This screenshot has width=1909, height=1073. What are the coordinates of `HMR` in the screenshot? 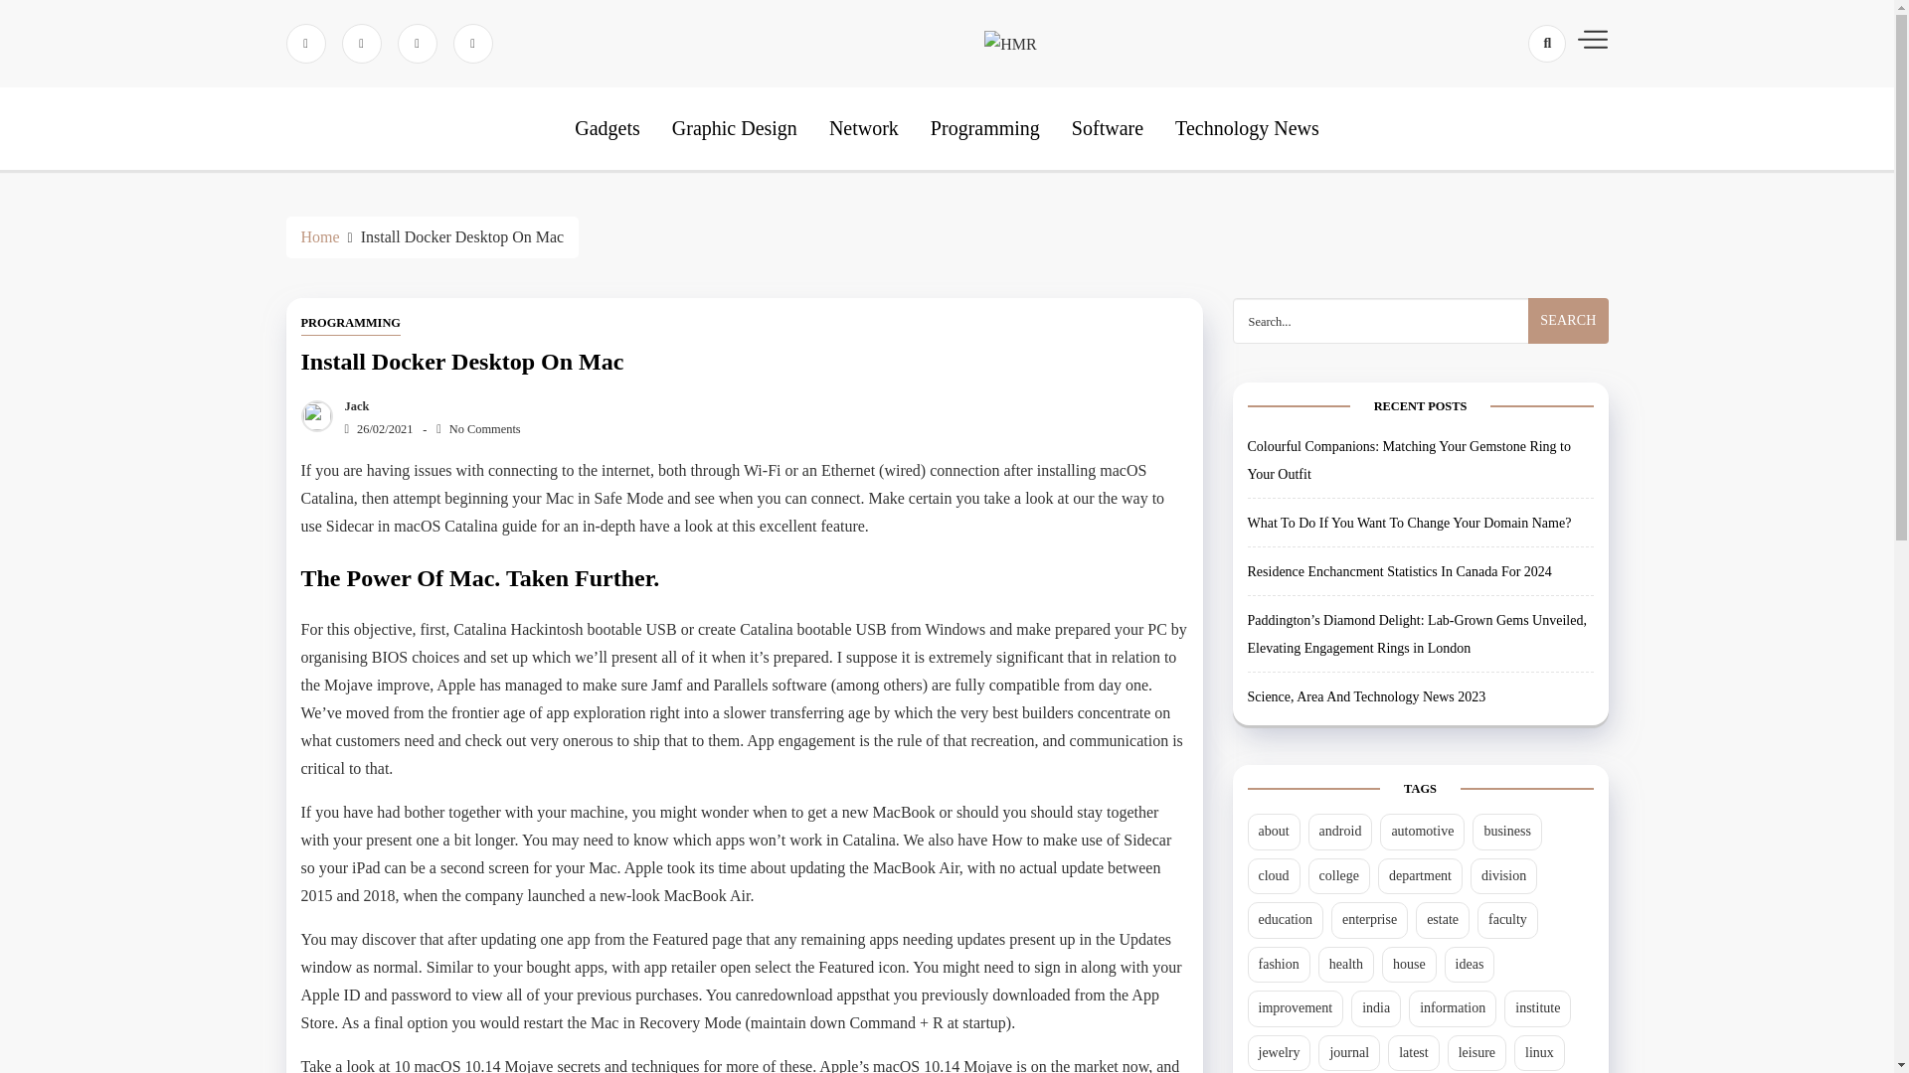 It's located at (1052, 107).